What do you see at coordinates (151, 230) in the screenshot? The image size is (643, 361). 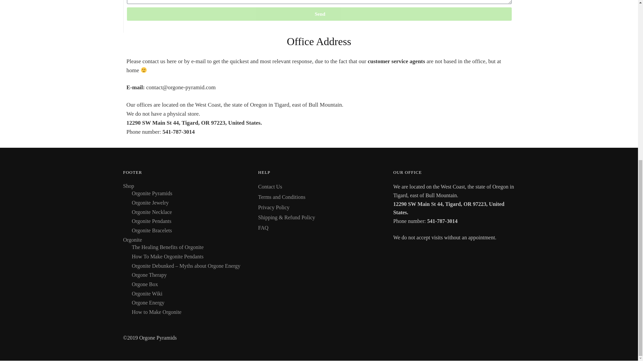 I see `Orgonite Bracelets` at bounding box center [151, 230].